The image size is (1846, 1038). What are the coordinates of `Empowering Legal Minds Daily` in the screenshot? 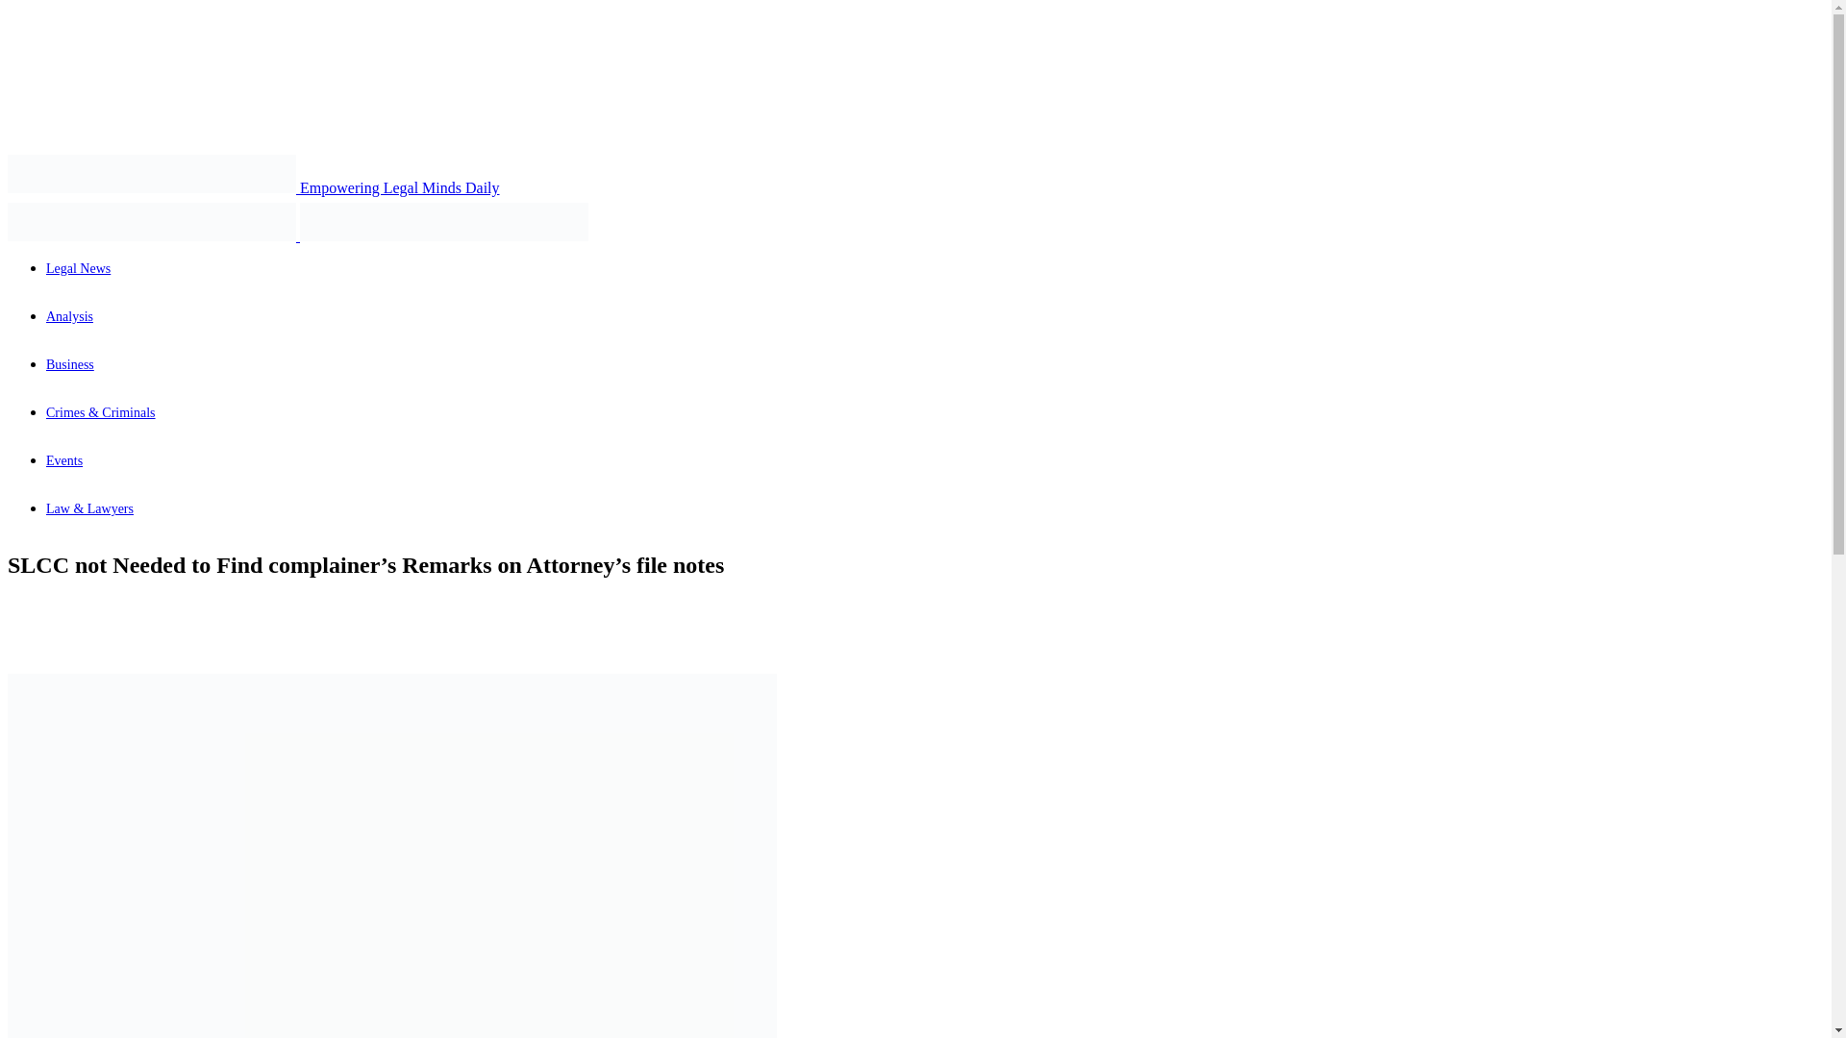 It's located at (254, 187).